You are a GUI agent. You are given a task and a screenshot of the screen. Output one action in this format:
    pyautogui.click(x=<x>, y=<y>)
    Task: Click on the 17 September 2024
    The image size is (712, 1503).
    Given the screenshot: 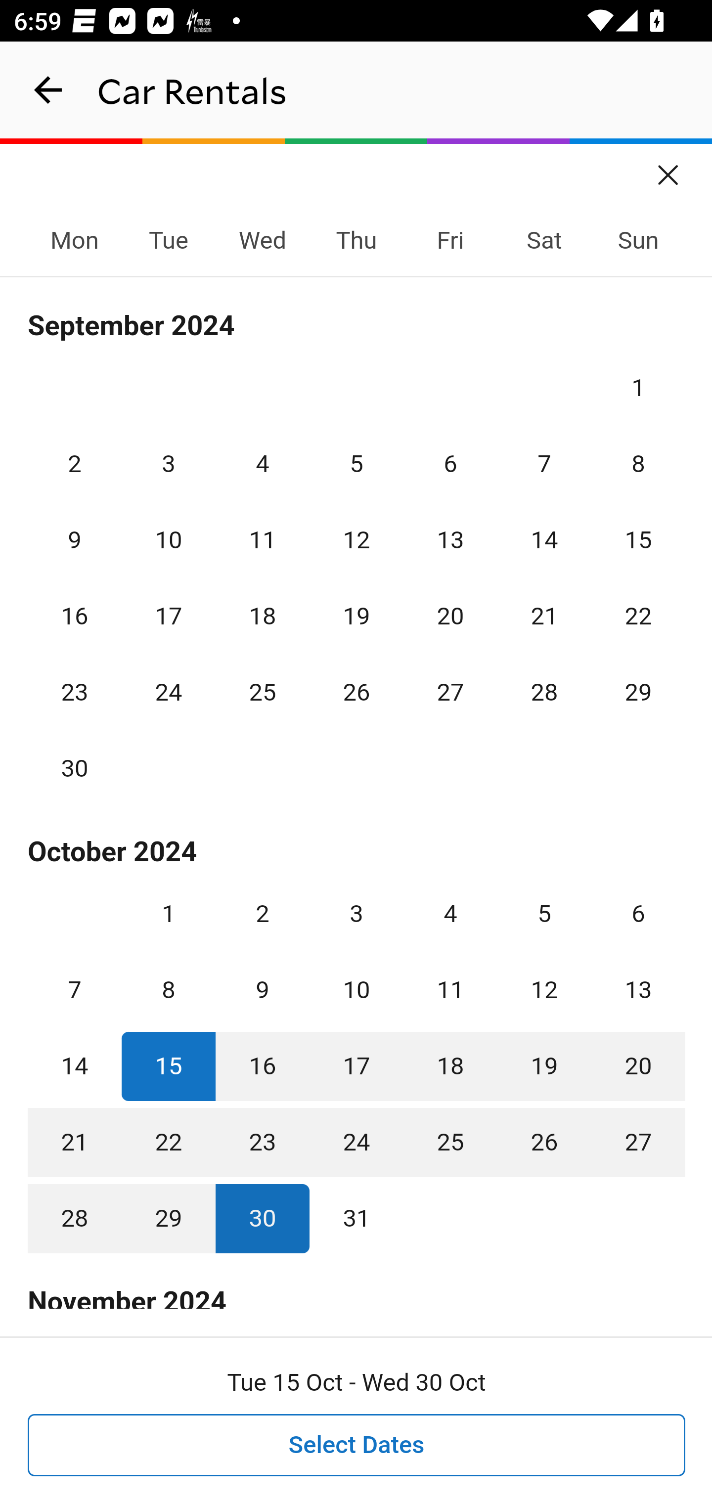 What is the action you would take?
    pyautogui.click(x=168, y=616)
    